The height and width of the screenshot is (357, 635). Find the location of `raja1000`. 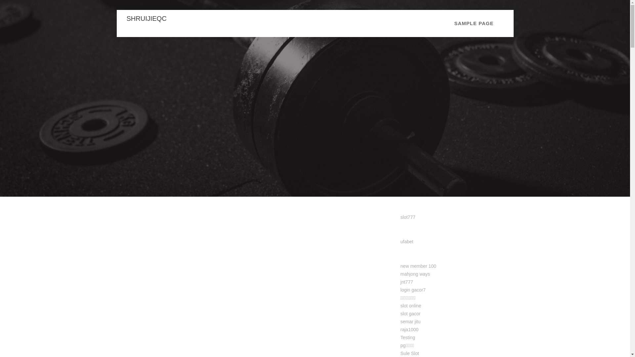

raja1000 is located at coordinates (409, 330).